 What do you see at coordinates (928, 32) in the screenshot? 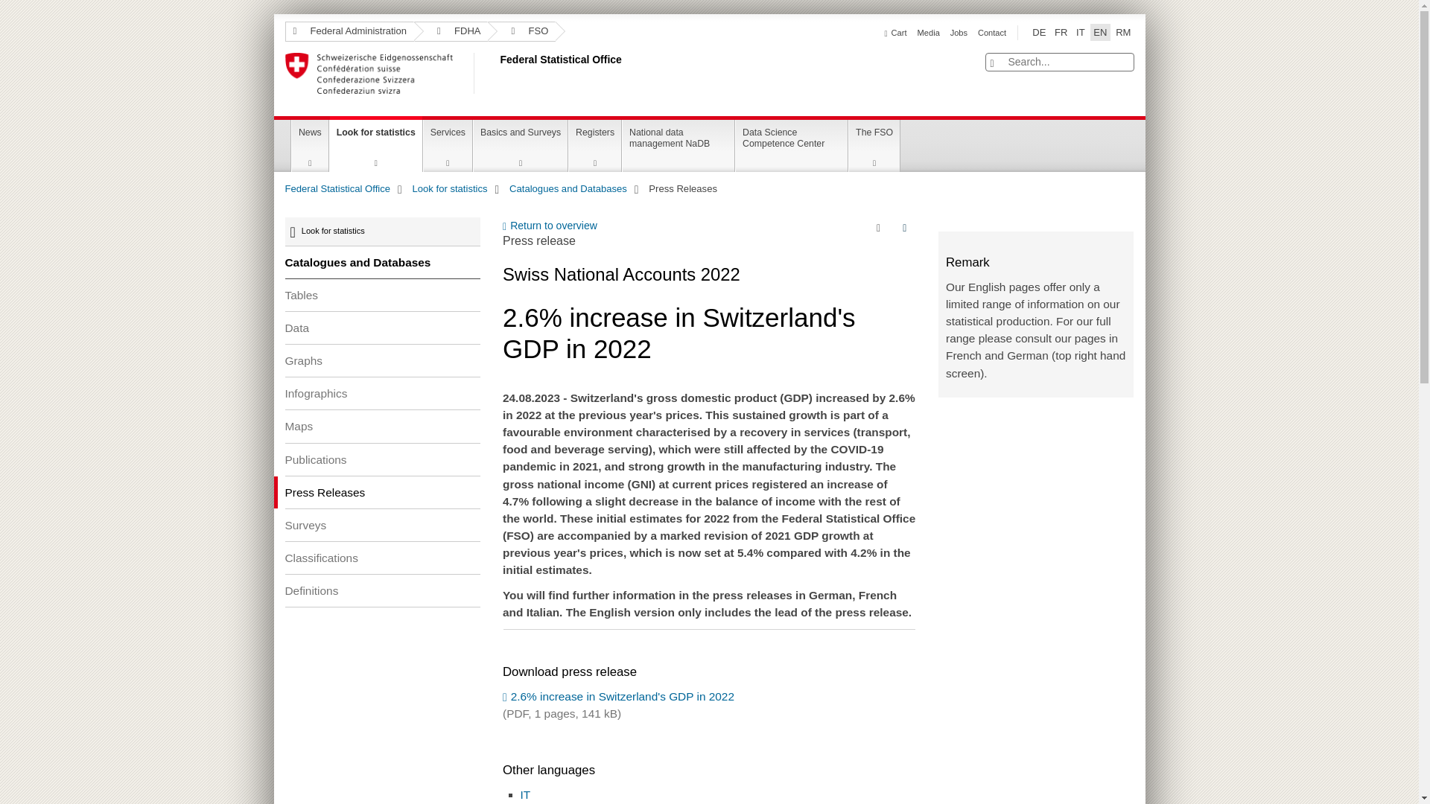
I see `Media` at bounding box center [928, 32].